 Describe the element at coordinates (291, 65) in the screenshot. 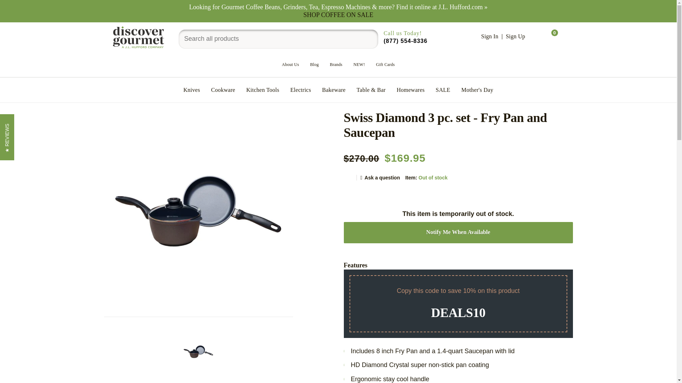

I see `About Us` at that location.